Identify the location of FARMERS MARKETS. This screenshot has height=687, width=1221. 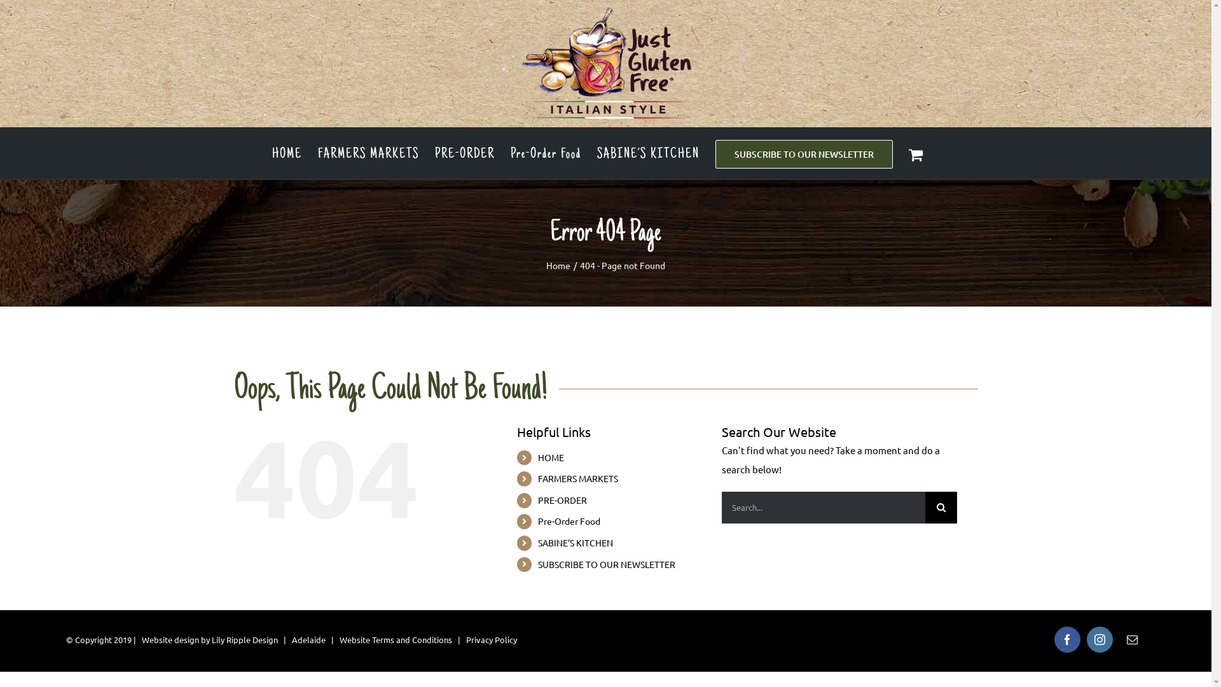
(578, 478).